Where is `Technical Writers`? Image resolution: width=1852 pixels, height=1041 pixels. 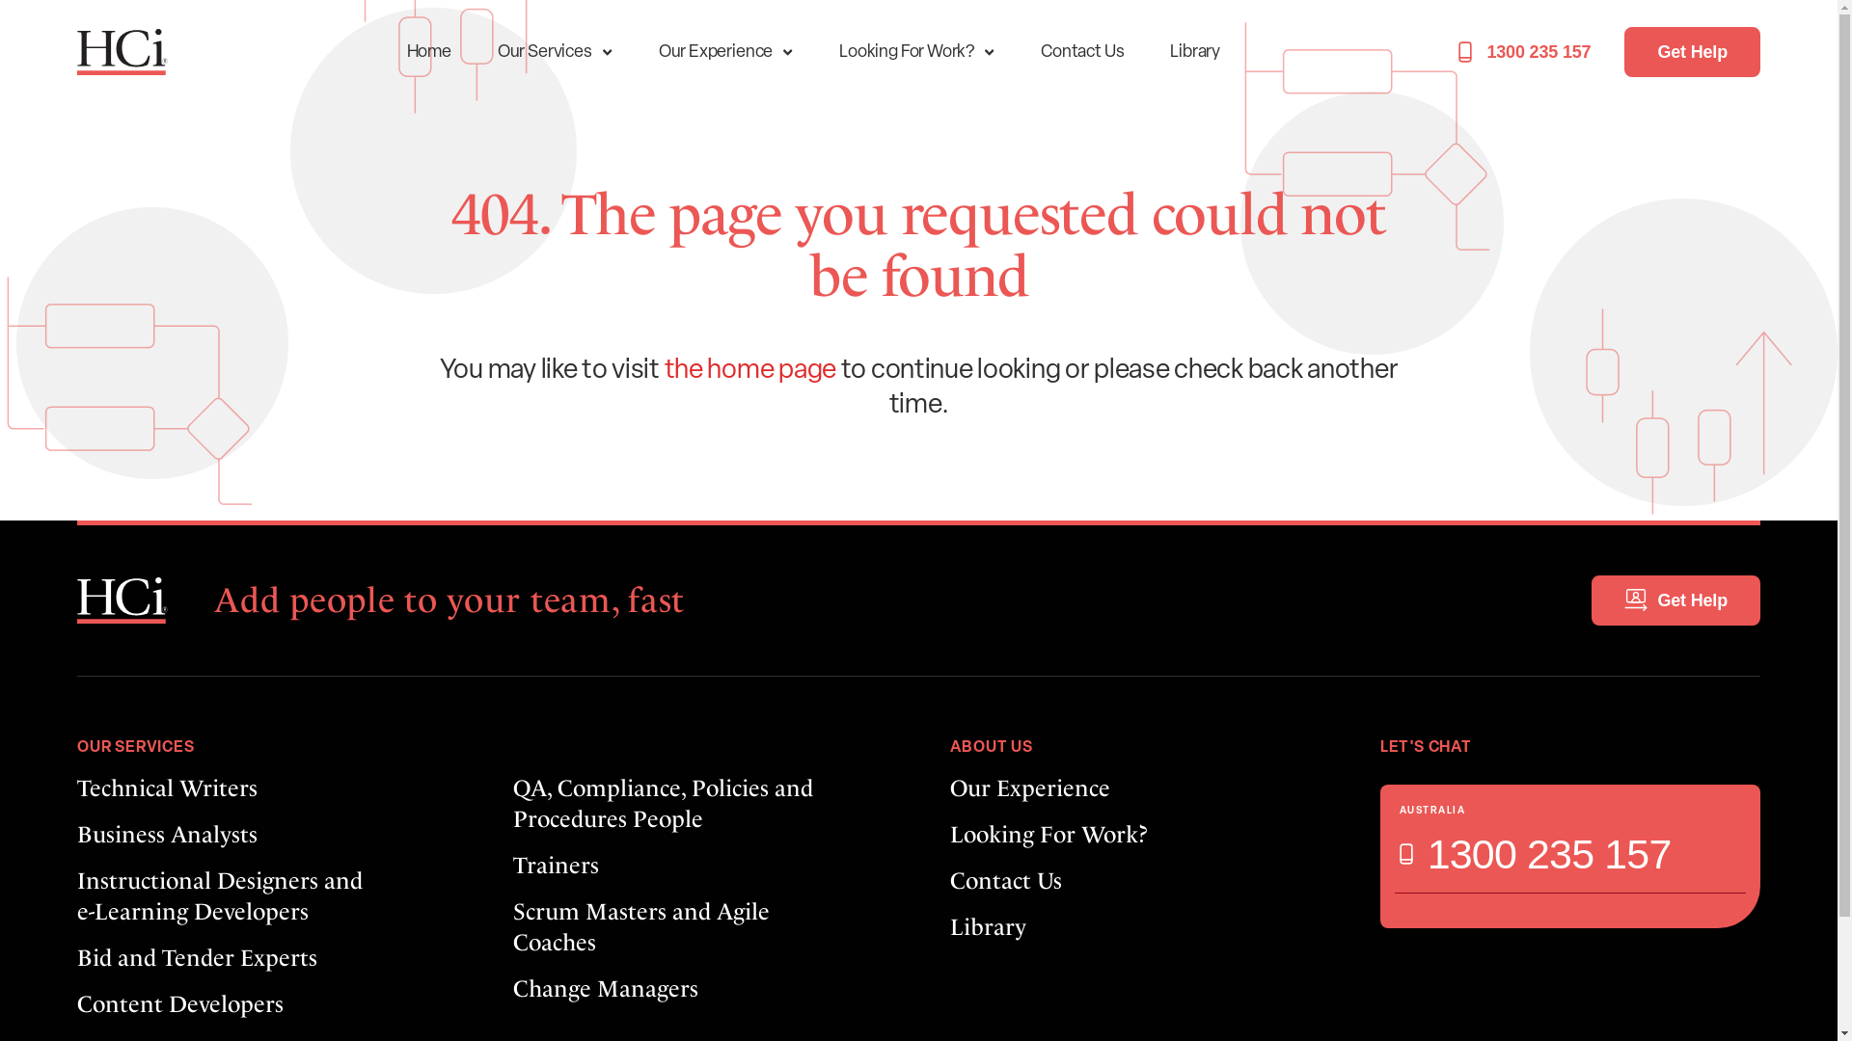 Technical Writers is located at coordinates (264, 788).